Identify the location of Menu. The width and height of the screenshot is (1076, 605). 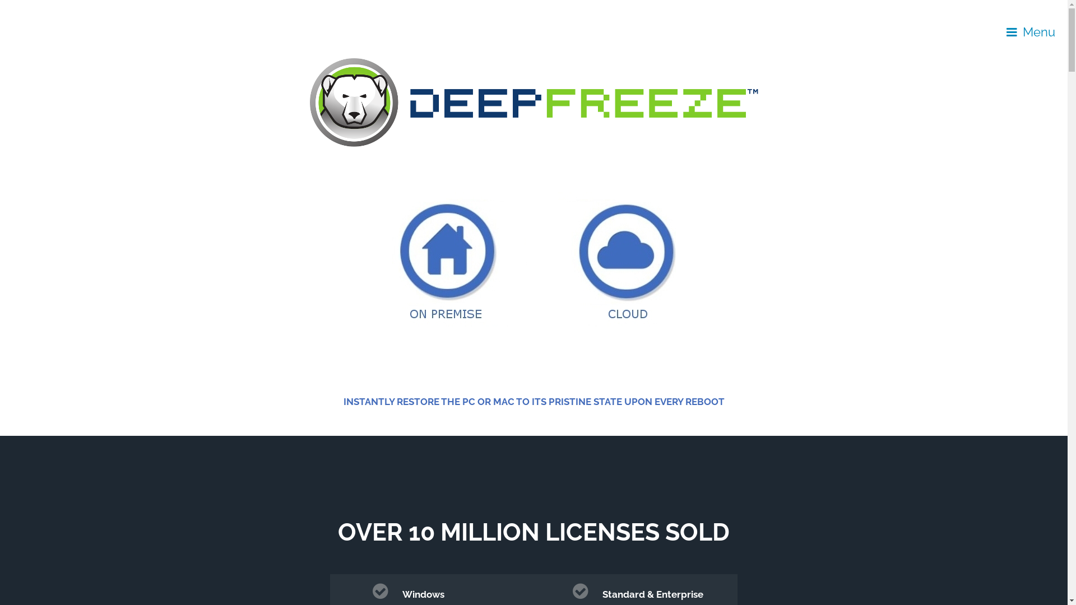
(1031, 32).